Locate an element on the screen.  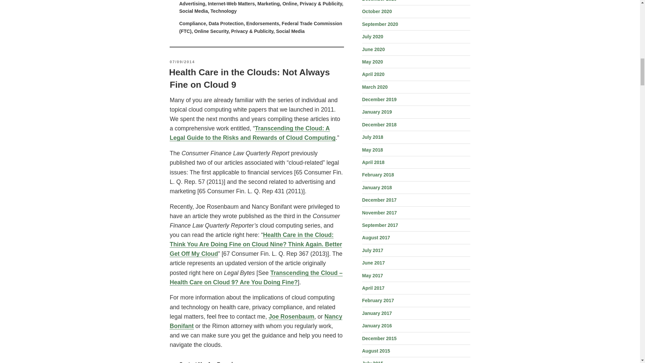
Data Protection is located at coordinates (226, 23).